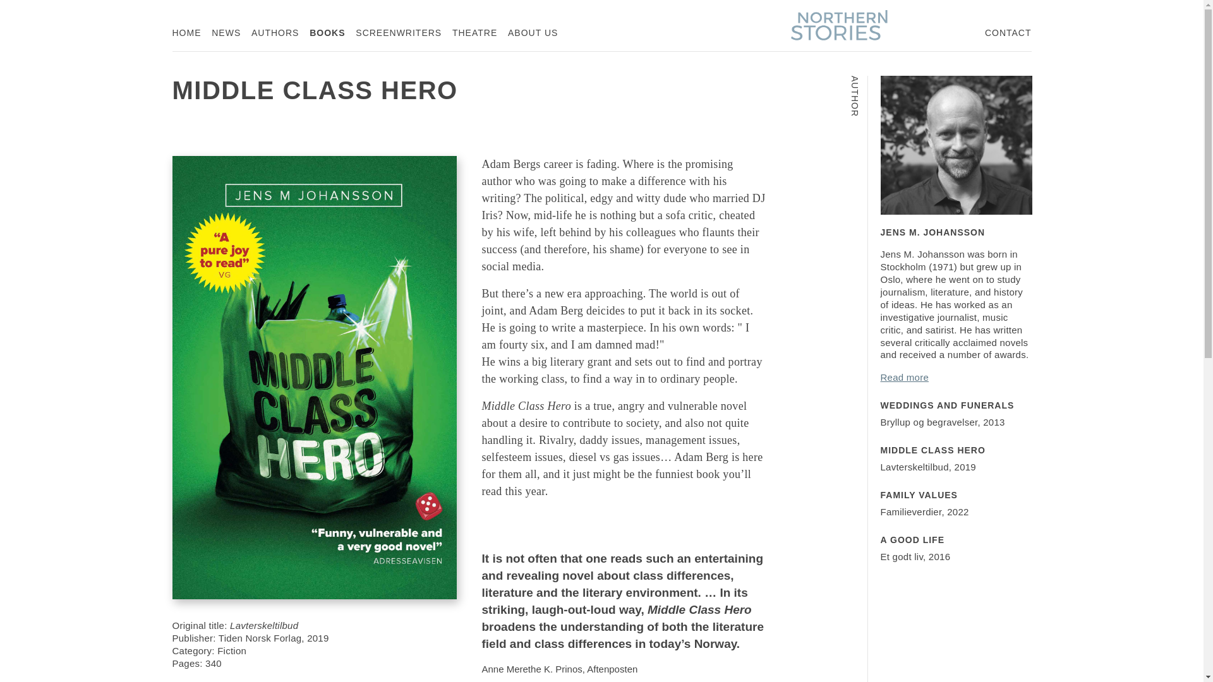  Describe the element at coordinates (1008, 33) in the screenshot. I see `CONTACT` at that location.